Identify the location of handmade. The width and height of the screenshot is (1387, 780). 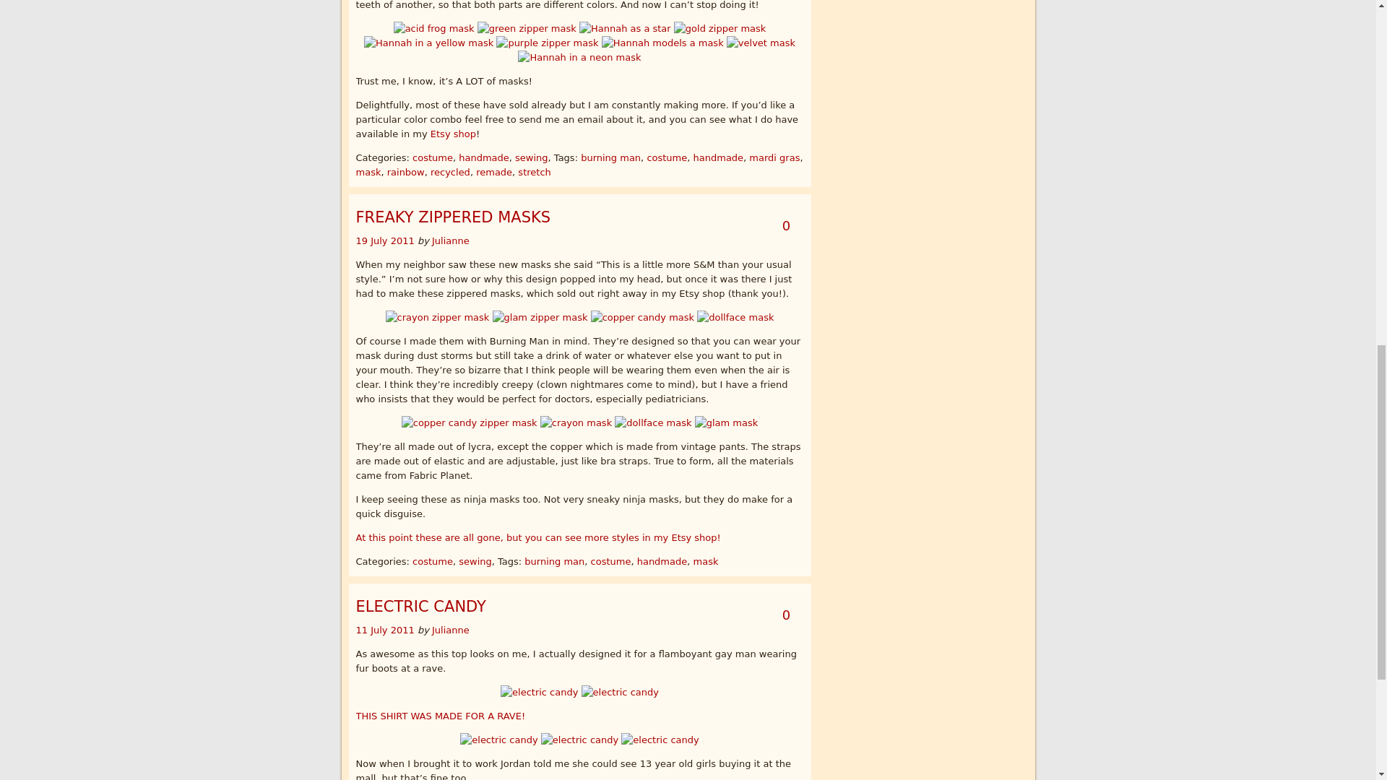
(484, 157).